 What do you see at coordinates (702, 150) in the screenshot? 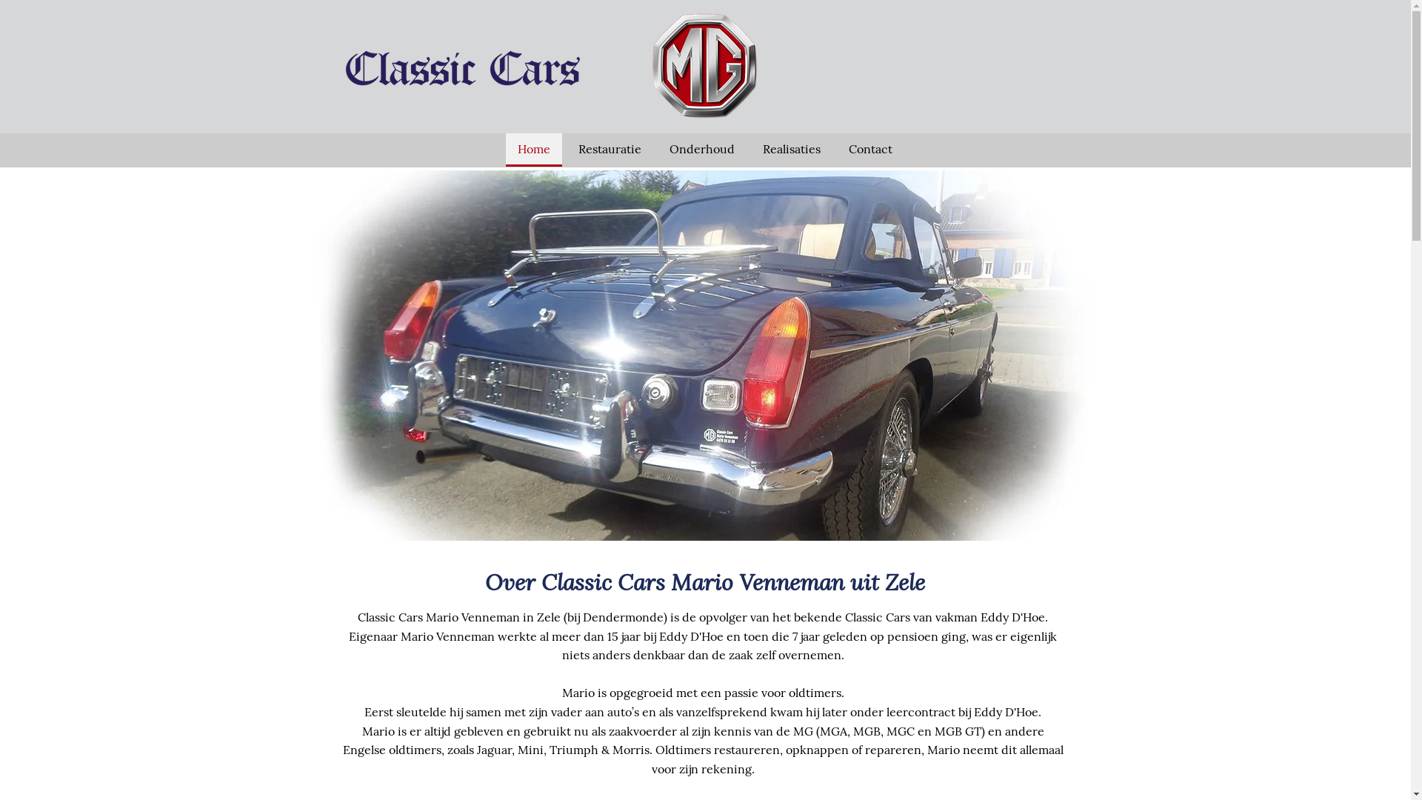
I see `Onderhoud` at bounding box center [702, 150].